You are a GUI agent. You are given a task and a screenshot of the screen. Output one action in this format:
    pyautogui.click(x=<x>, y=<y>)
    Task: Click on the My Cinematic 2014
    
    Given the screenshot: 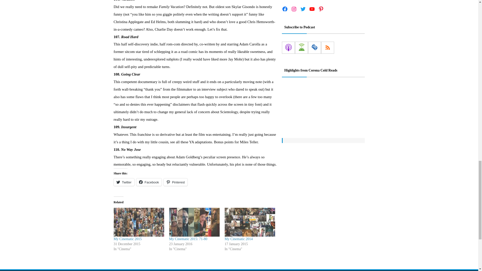 What is the action you would take?
    pyautogui.click(x=250, y=222)
    